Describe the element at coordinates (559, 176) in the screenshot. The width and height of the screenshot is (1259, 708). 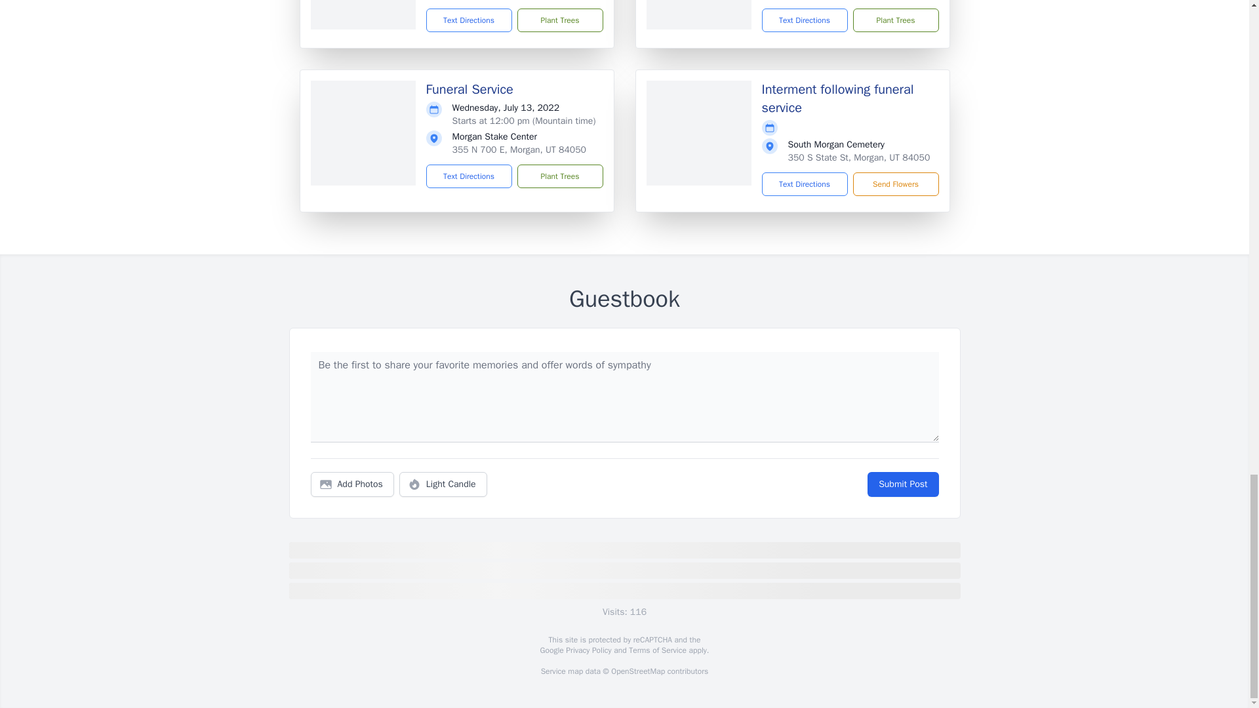
I see `Plant Trees` at that location.